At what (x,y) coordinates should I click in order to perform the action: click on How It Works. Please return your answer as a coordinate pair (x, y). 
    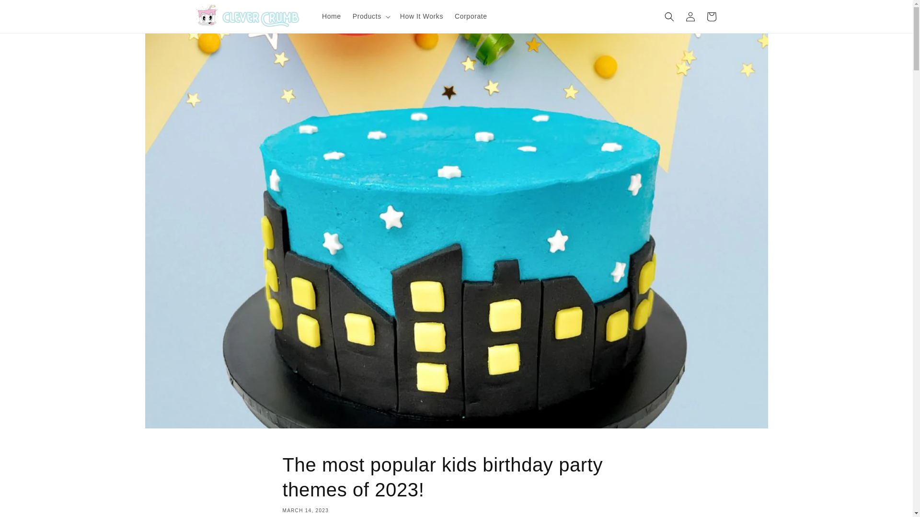
    Looking at the image, I should click on (422, 16).